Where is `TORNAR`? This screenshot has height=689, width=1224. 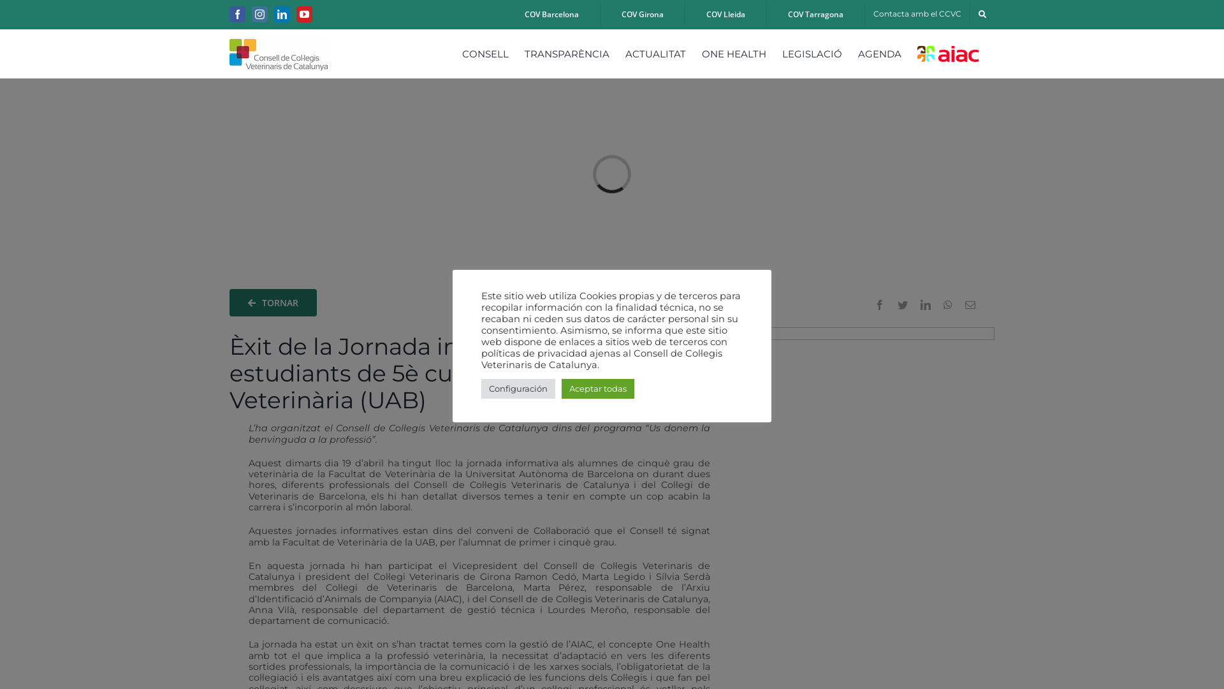
TORNAR is located at coordinates (273, 302).